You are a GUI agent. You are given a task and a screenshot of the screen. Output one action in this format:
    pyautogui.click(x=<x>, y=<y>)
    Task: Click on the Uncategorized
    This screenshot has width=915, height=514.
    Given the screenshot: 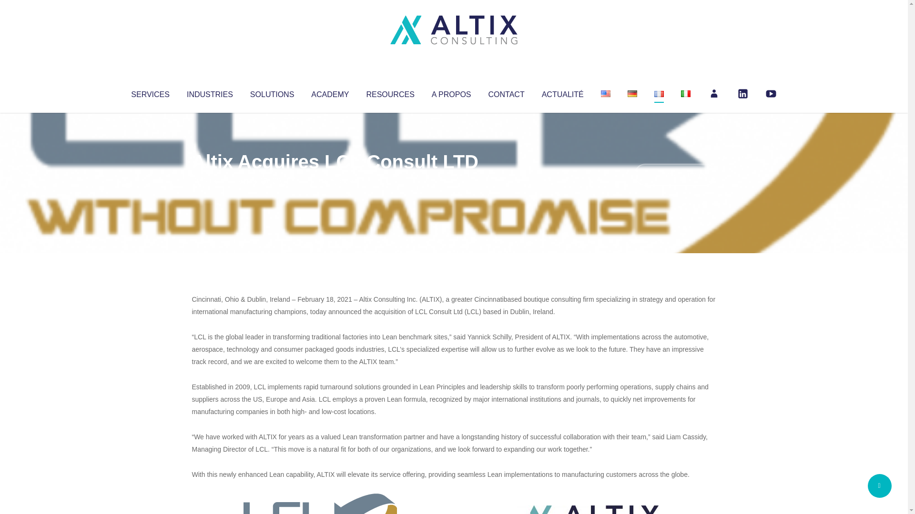 What is the action you would take?
    pyautogui.click(x=333, y=181)
    